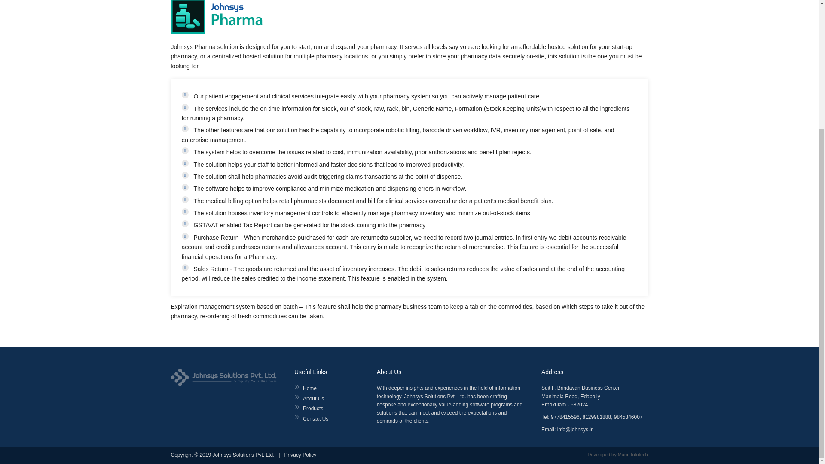  Describe the element at coordinates (313, 408) in the screenshot. I see `Products` at that location.